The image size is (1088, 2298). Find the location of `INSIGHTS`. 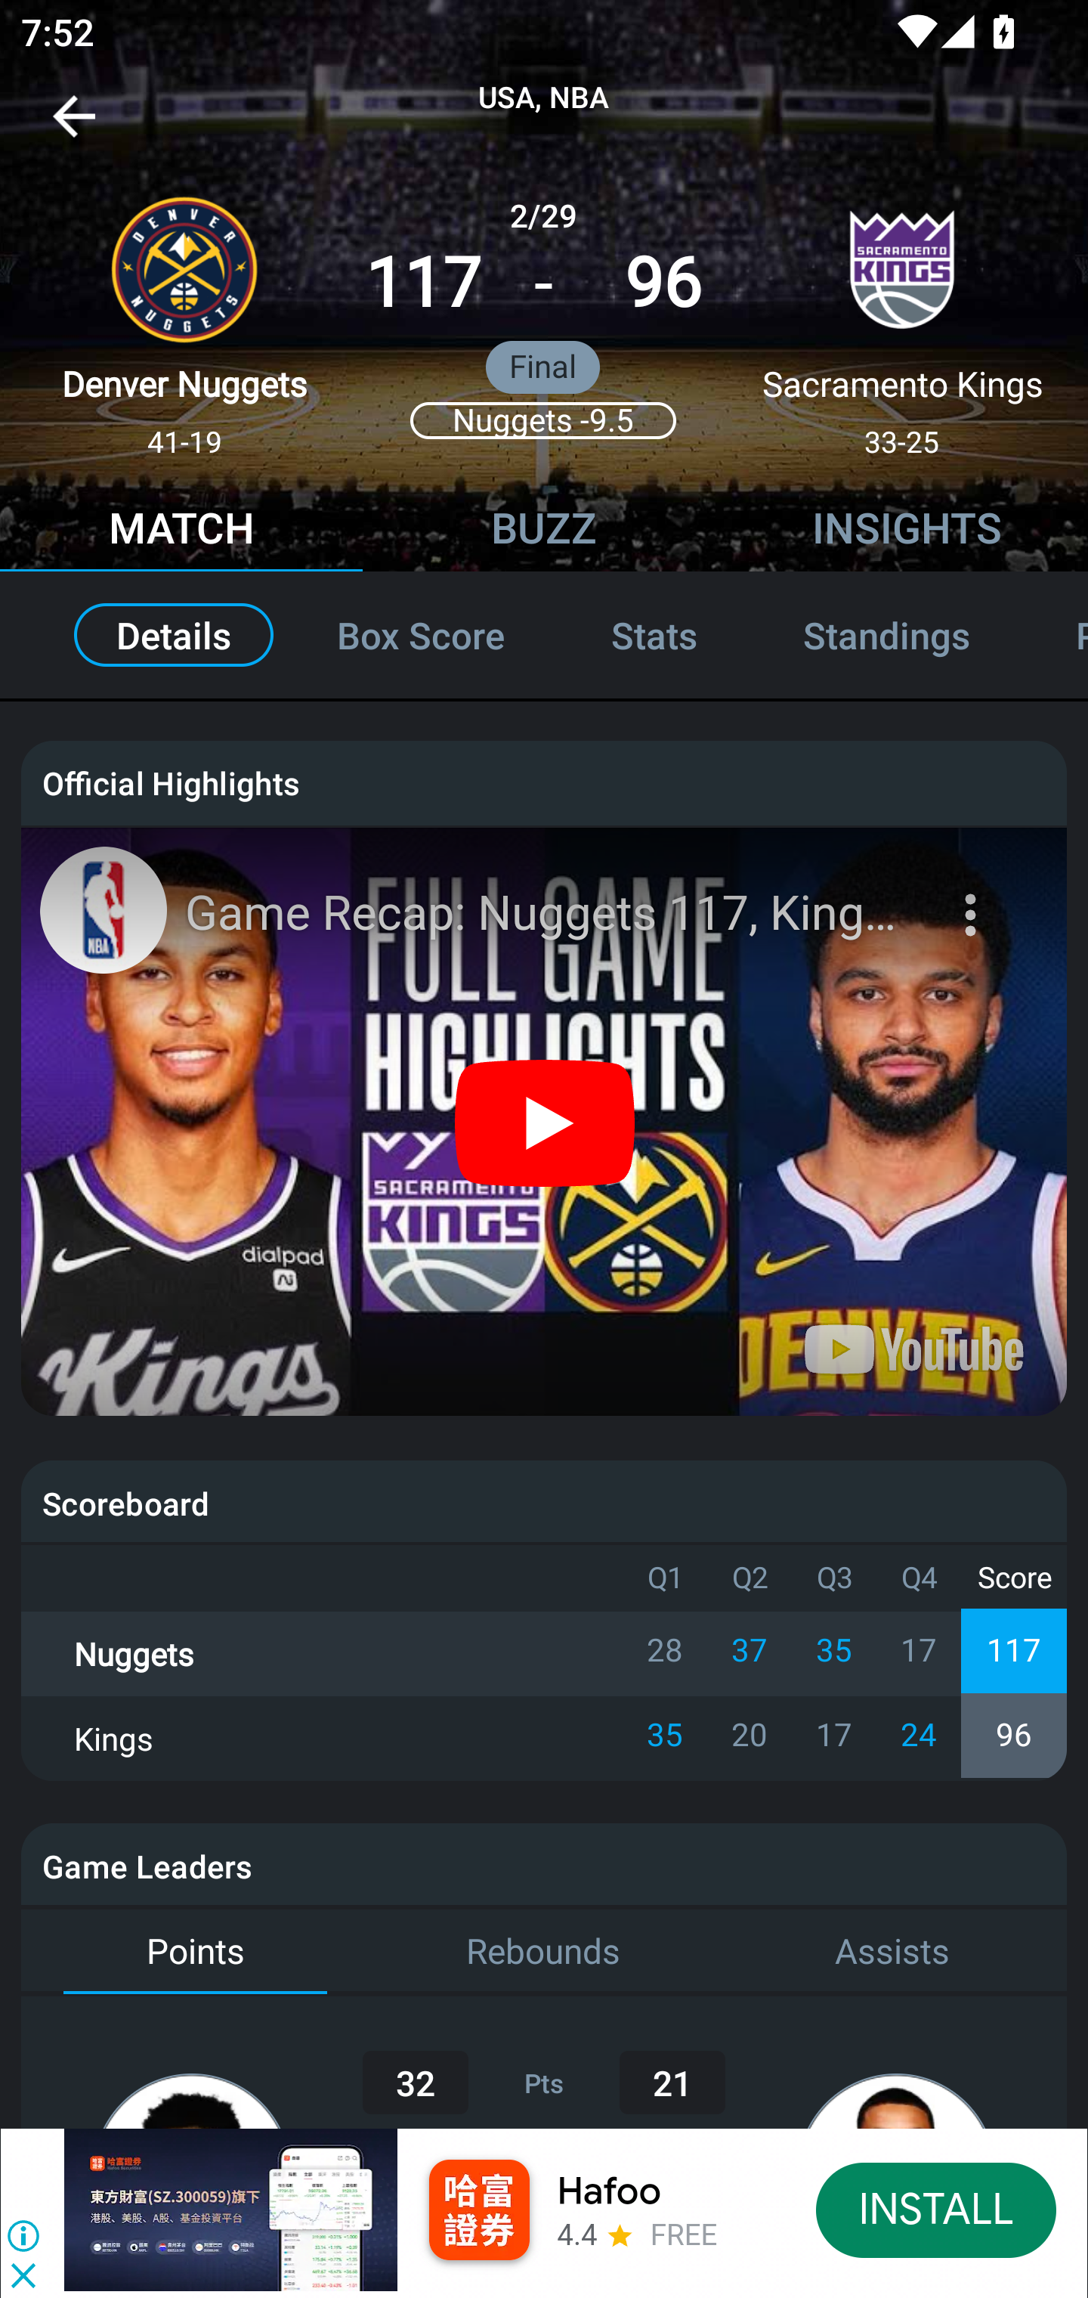

INSIGHTS is located at coordinates (907, 531).